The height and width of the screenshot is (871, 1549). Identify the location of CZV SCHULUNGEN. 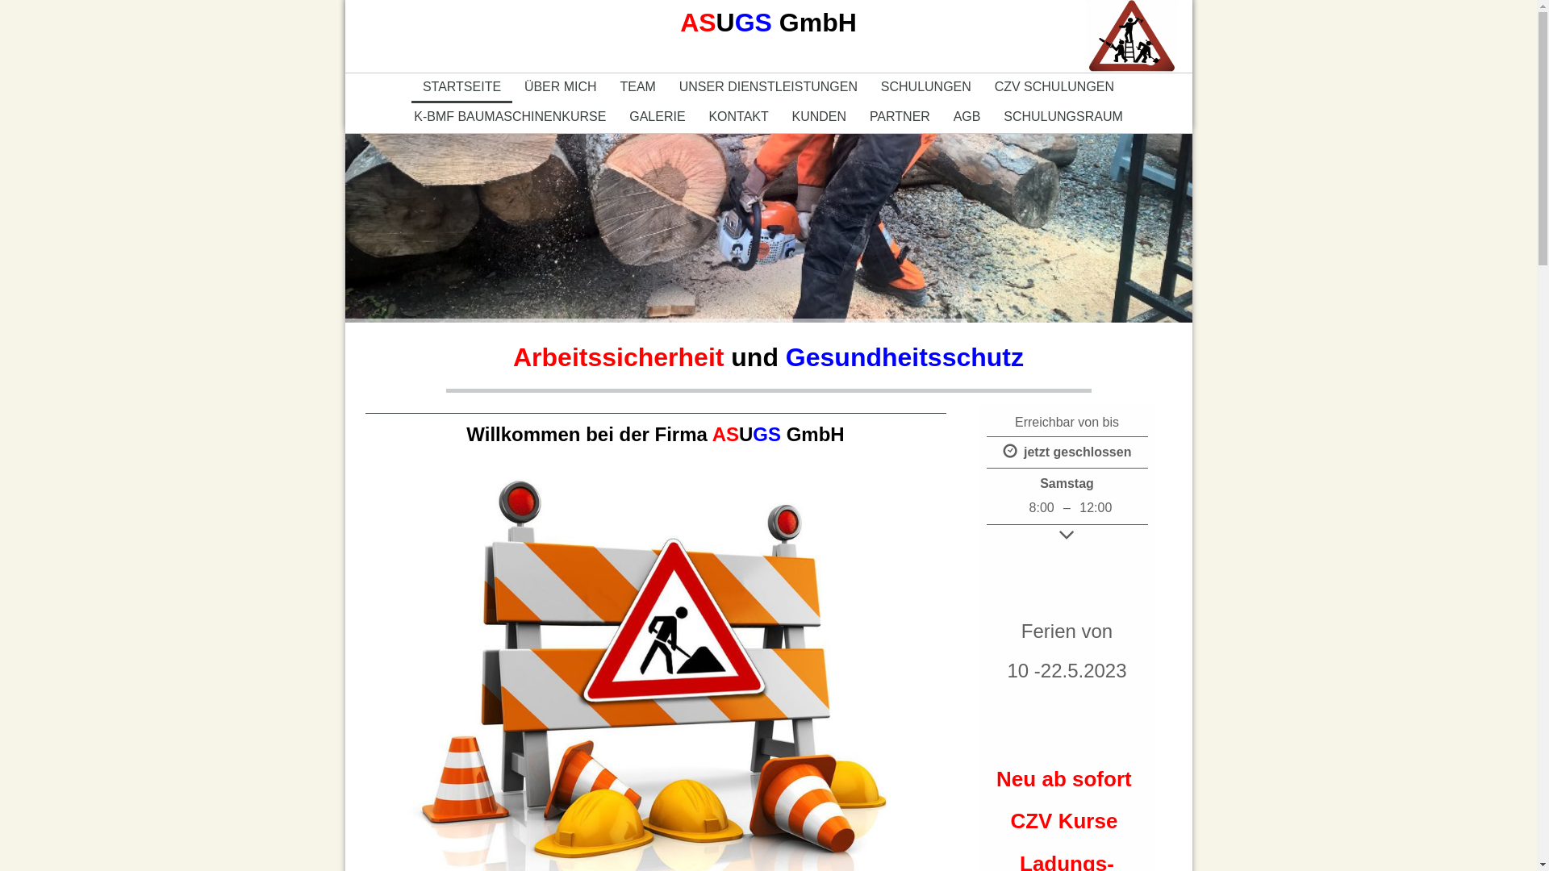
(1054, 87).